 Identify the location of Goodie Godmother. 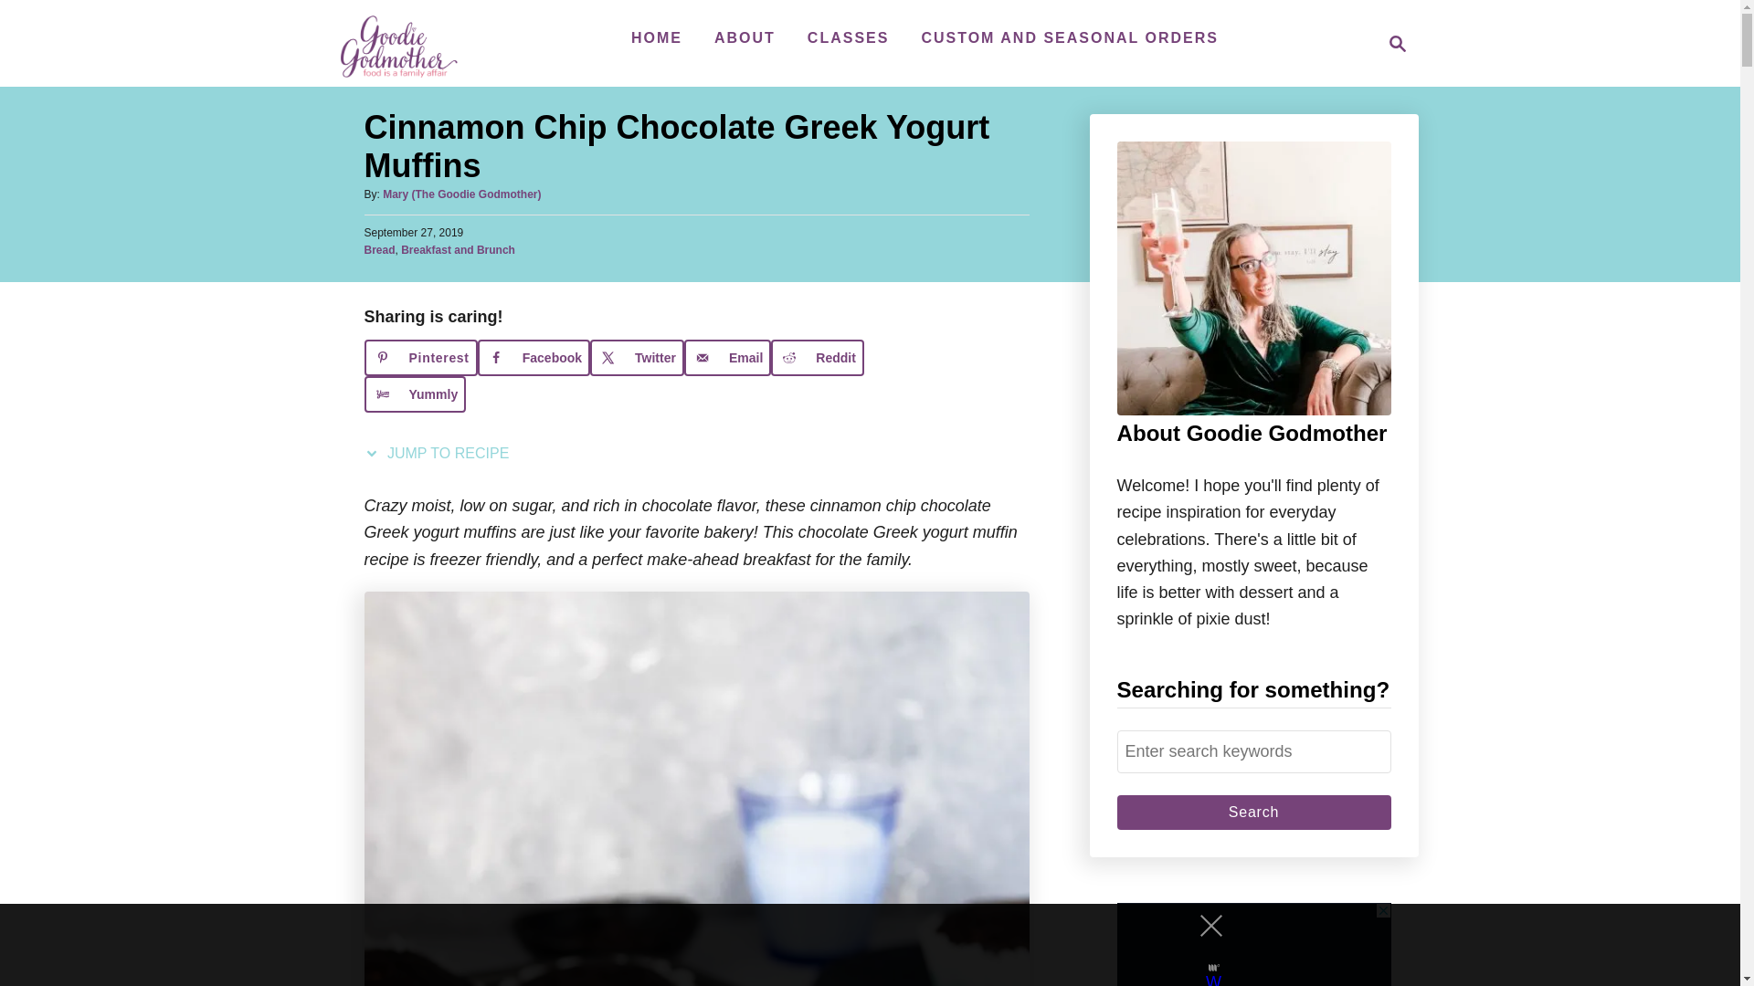
(403, 43).